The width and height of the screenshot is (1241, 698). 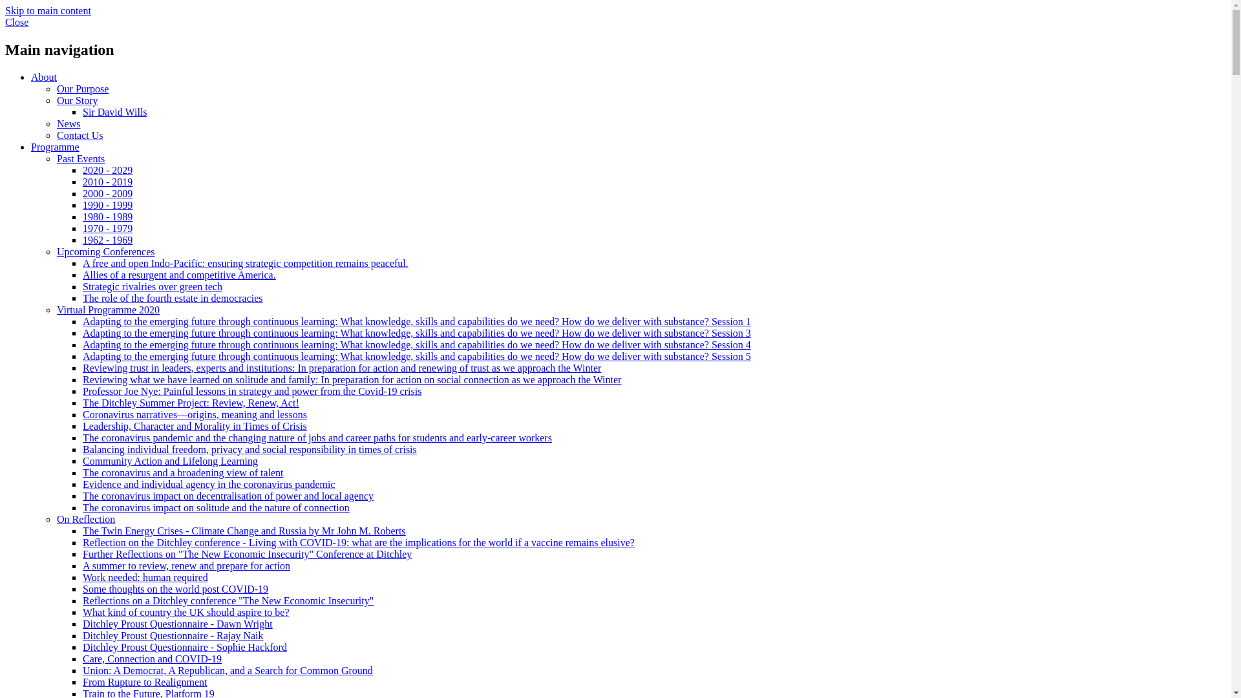 What do you see at coordinates (107, 193) in the screenshot?
I see `2000 - 2009` at bounding box center [107, 193].